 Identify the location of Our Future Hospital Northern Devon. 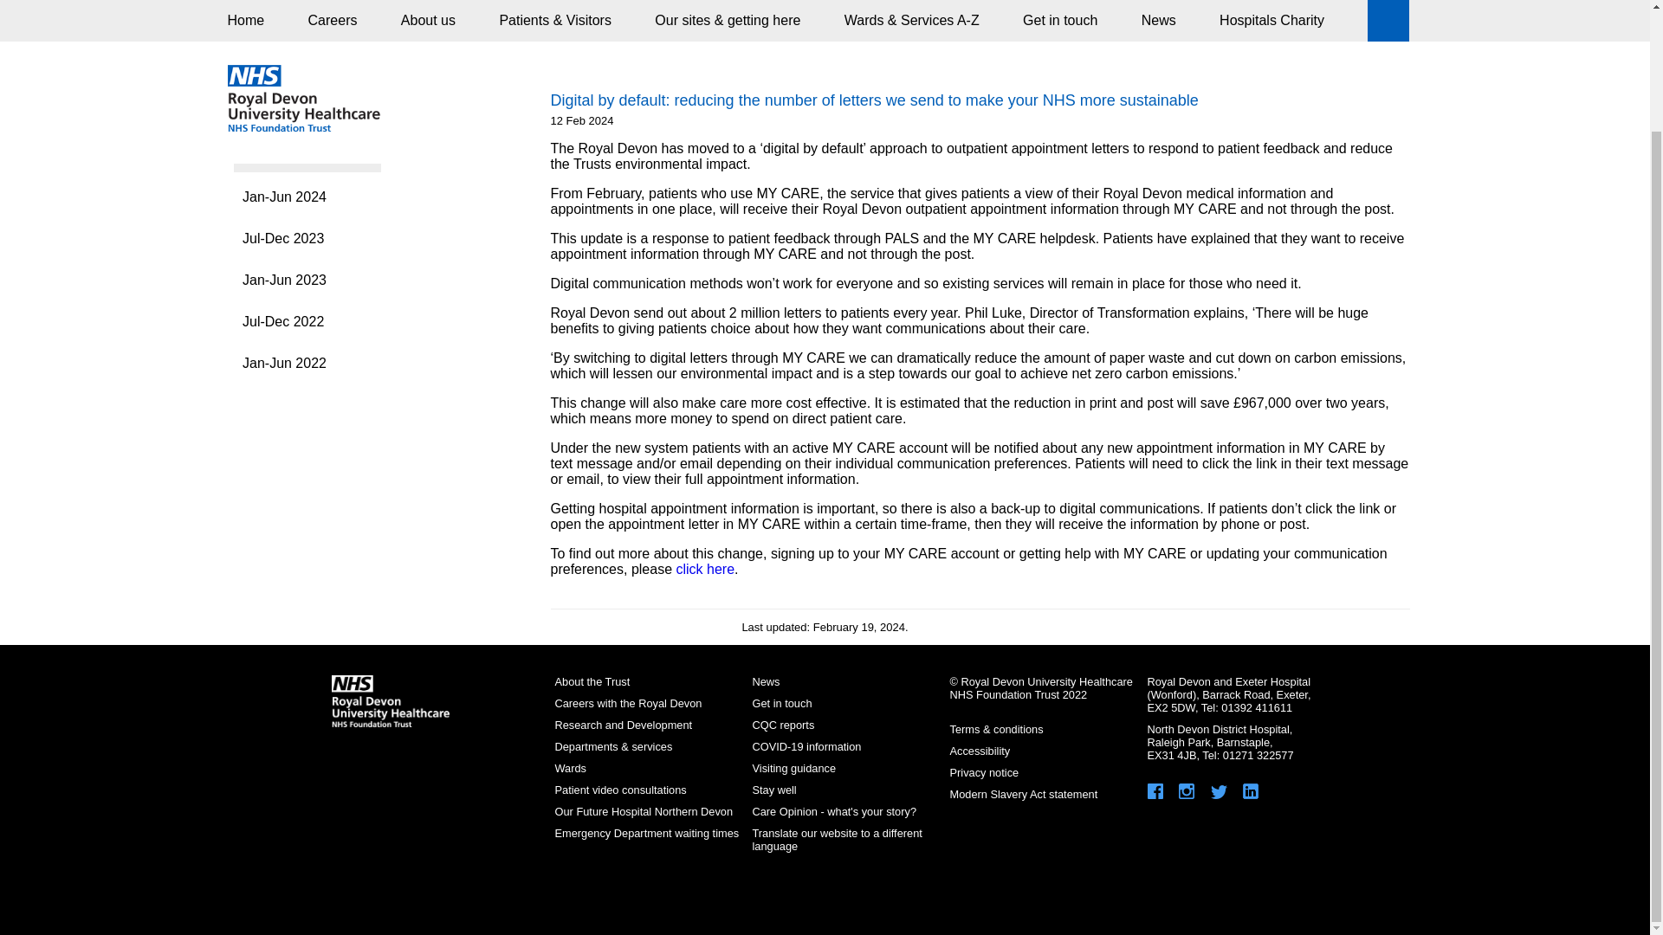
(643, 811).